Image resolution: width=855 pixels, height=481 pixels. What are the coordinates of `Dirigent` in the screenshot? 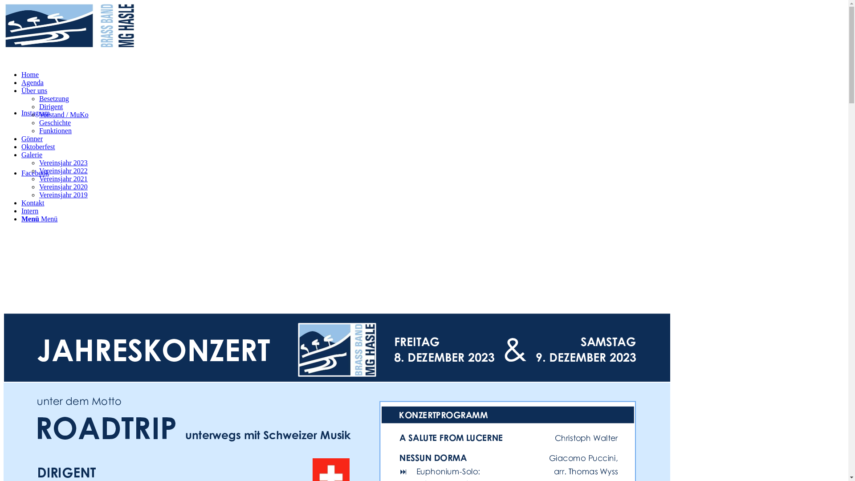 It's located at (51, 107).